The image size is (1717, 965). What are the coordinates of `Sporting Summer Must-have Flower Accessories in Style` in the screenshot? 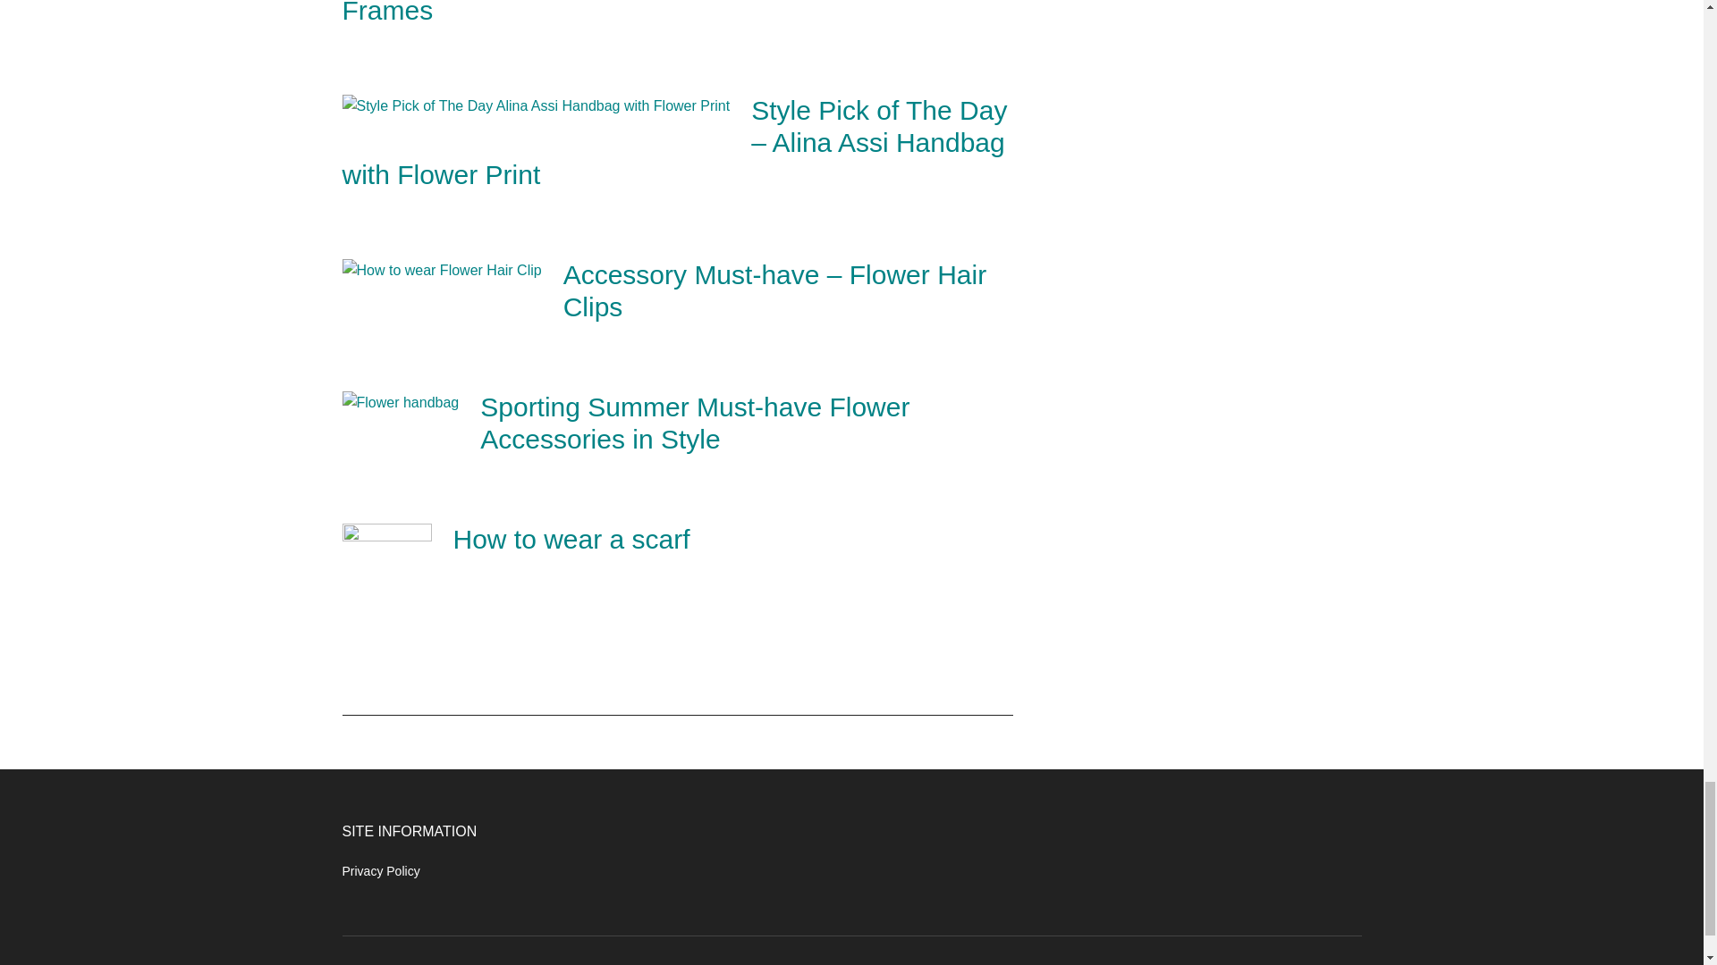 It's located at (695, 422).